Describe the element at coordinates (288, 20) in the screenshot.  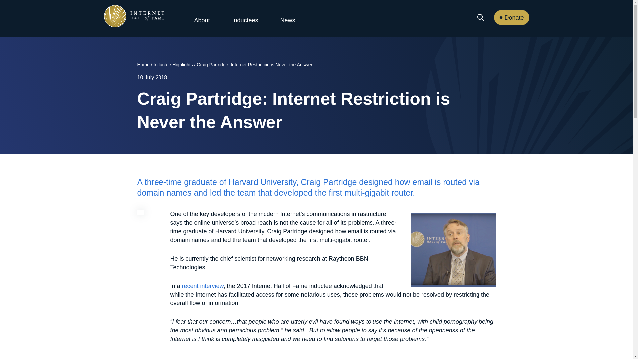
I see `News` at that location.